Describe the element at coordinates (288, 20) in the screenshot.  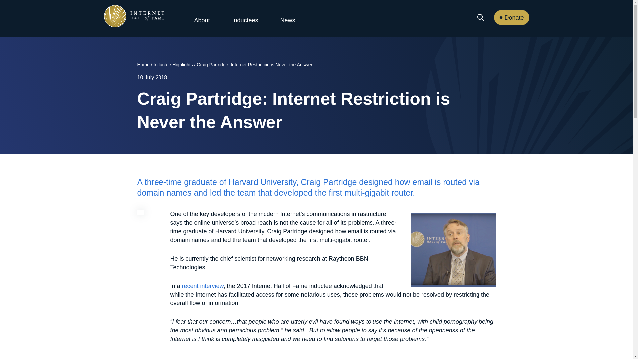
I see `News` at that location.